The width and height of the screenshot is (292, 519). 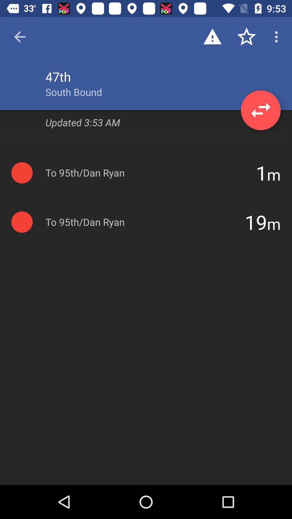 What do you see at coordinates (261, 173) in the screenshot?
I see `jump to 1` at bounding box center [261, 173].